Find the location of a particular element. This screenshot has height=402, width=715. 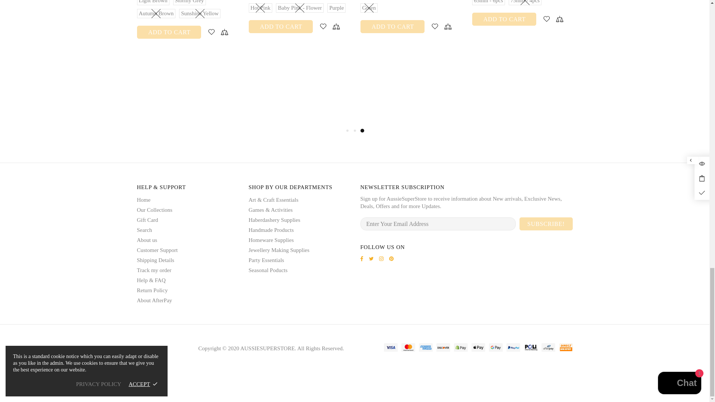

SUBSCRIBE! is located at coordinates (546, 224).